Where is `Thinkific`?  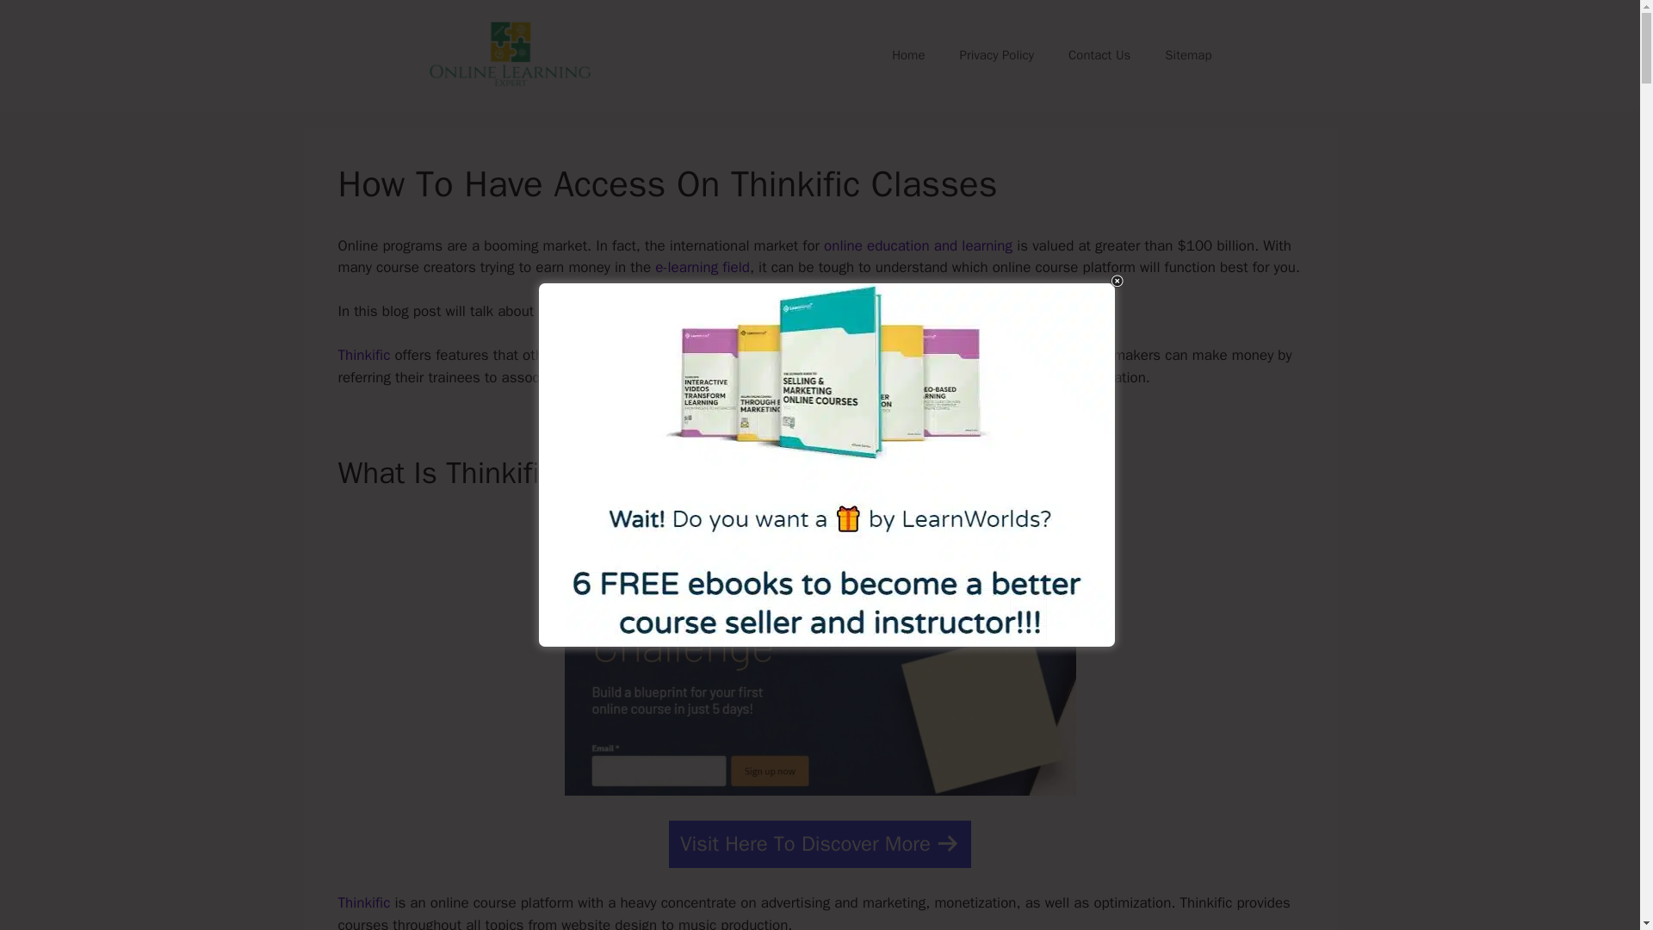 Thinkific is located at coordinates (363, 355).